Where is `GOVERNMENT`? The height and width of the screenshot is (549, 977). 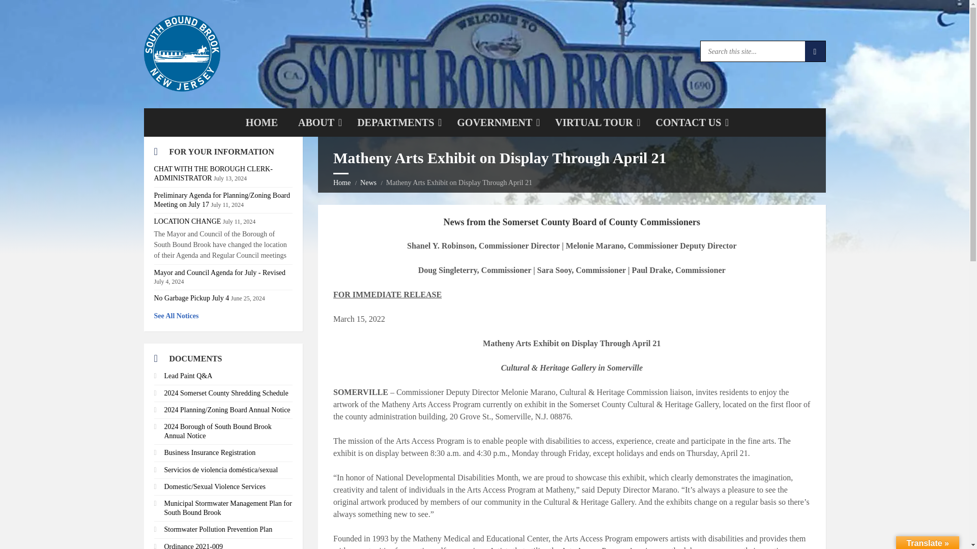 GOVERNMENT is located at coordinates (318, 122).